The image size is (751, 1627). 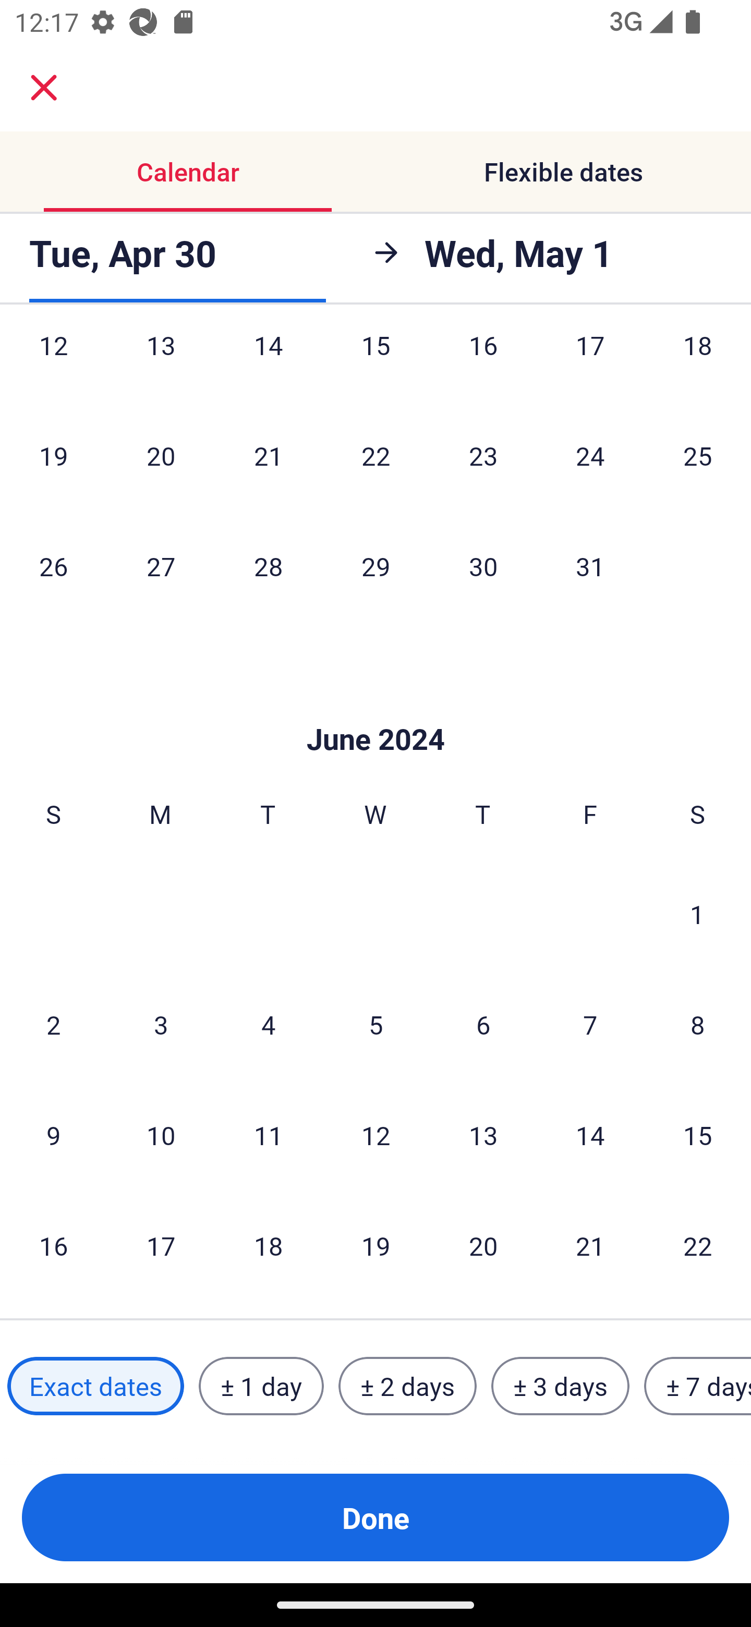 I want to click on 25 Saturday, May 25, 2024, so click(x=698, y=455).